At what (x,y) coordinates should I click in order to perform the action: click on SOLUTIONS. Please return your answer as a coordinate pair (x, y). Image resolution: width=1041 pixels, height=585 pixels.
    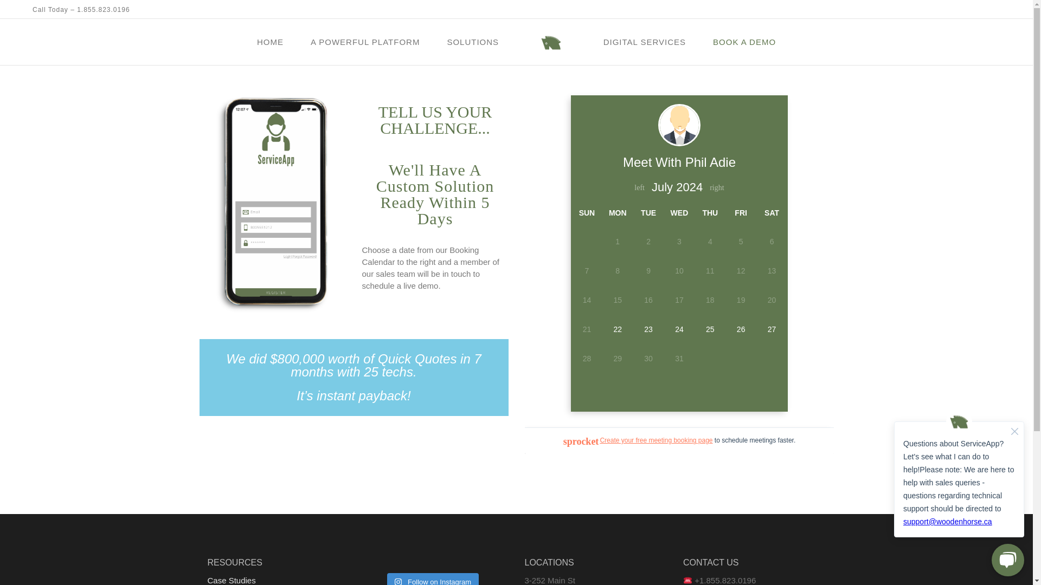
    Looking at the image, I should click on (472, 41).